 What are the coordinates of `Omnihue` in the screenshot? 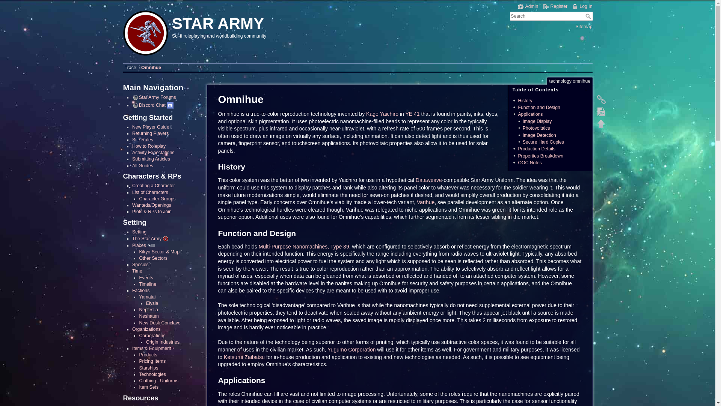 It's located at (151, 67).